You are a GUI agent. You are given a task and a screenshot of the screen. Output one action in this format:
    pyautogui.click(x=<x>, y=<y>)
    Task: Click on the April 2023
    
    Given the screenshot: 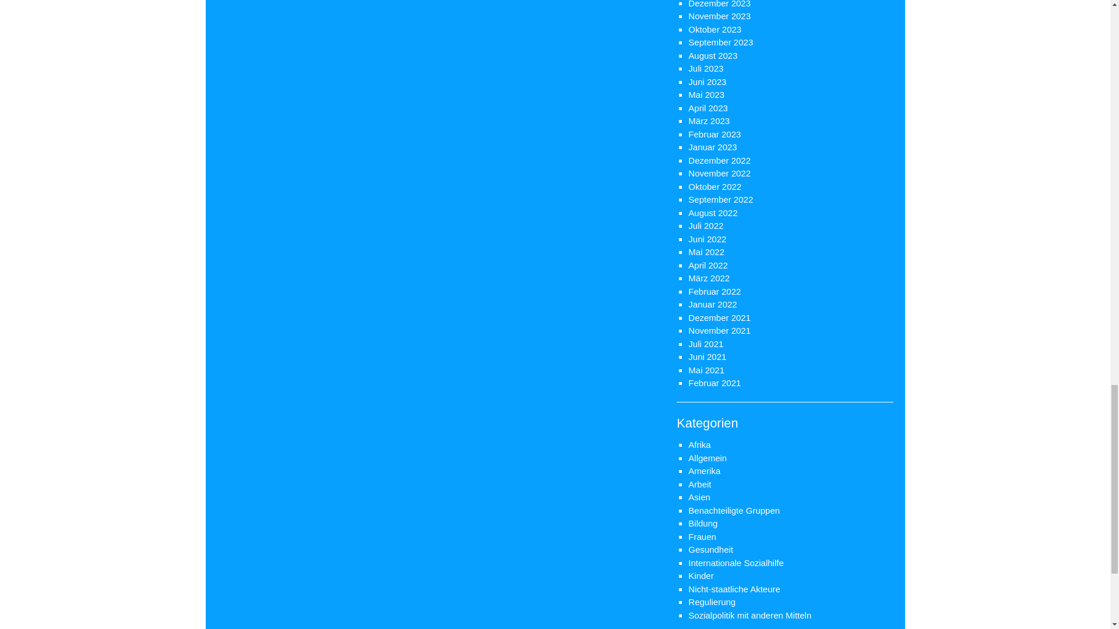 What is the action you would take?
    pyautogui.click(x=708, y=107)
    